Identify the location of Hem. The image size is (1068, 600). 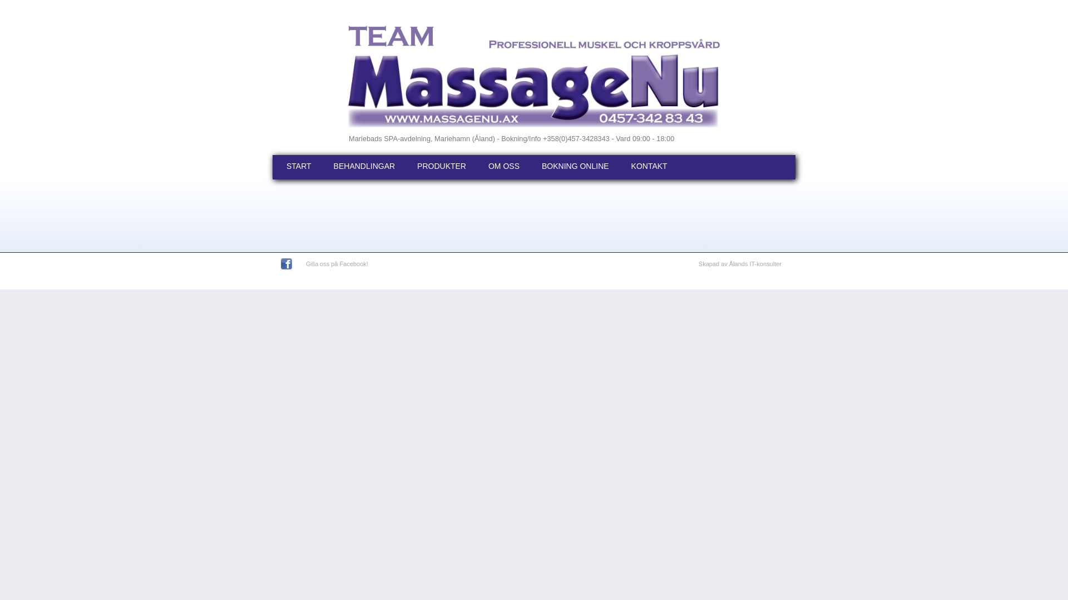
(527, 76).